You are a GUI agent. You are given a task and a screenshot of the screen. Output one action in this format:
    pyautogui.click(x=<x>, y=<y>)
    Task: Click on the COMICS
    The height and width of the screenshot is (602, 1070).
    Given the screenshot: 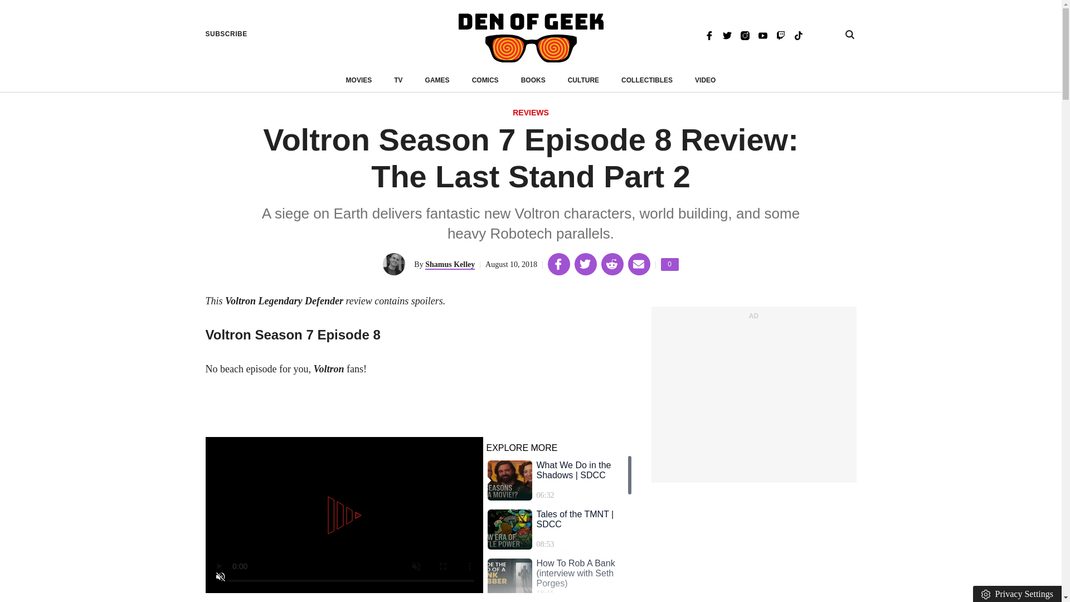 What is the action you would take?
    pyautogui.click(x=485, y=80)
    